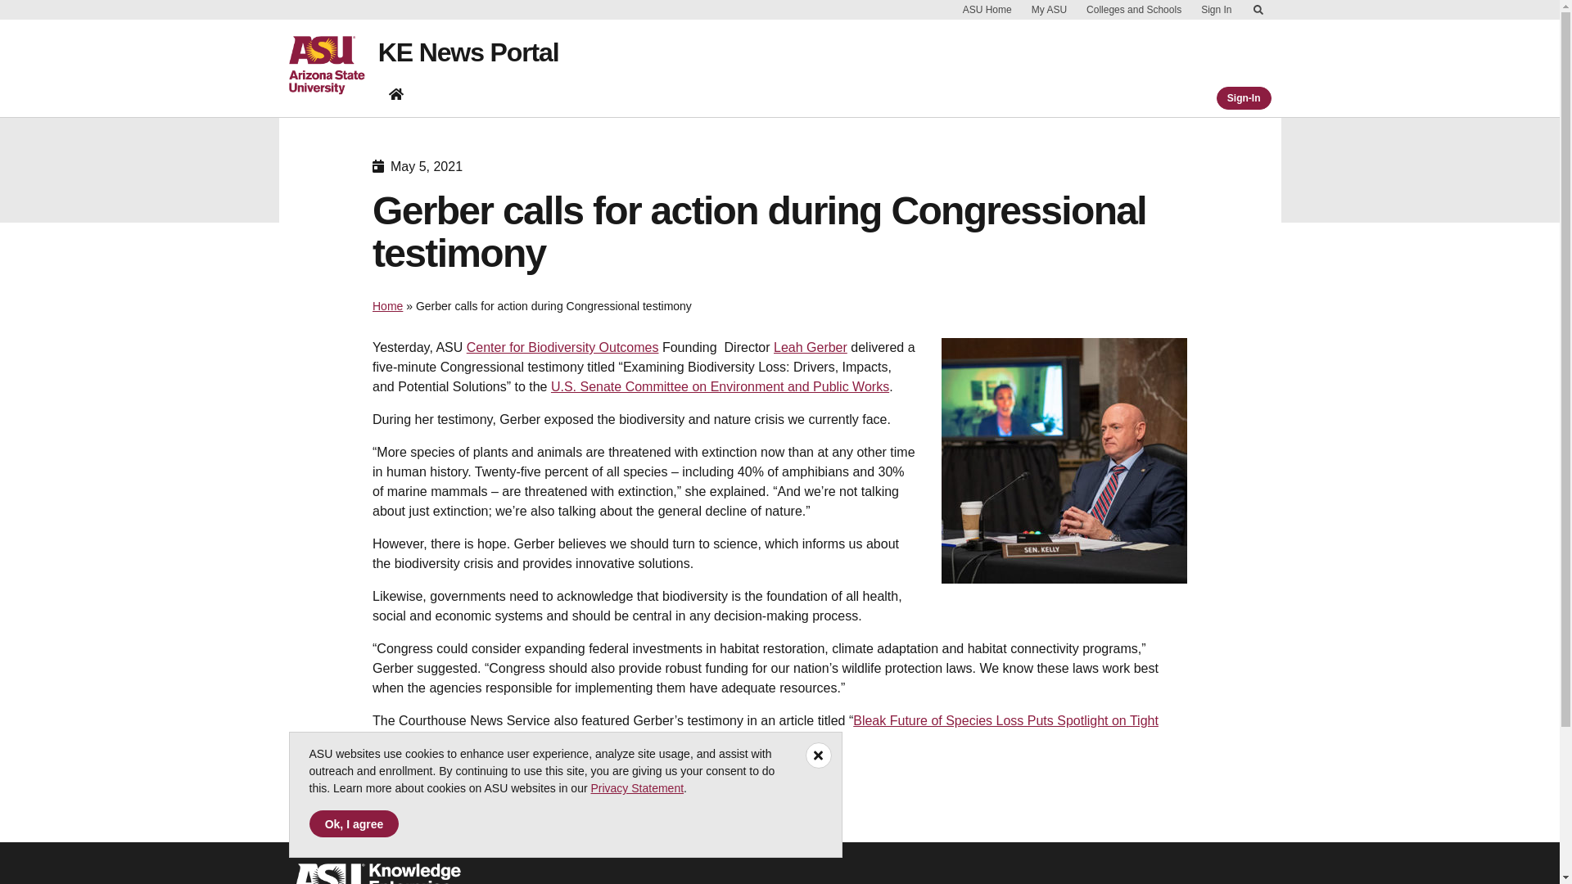 The image size is (1572, 884). What do you see at coordinates (387, 306) in the screenshot?
I see `Home` at bounding box center [387, 306].